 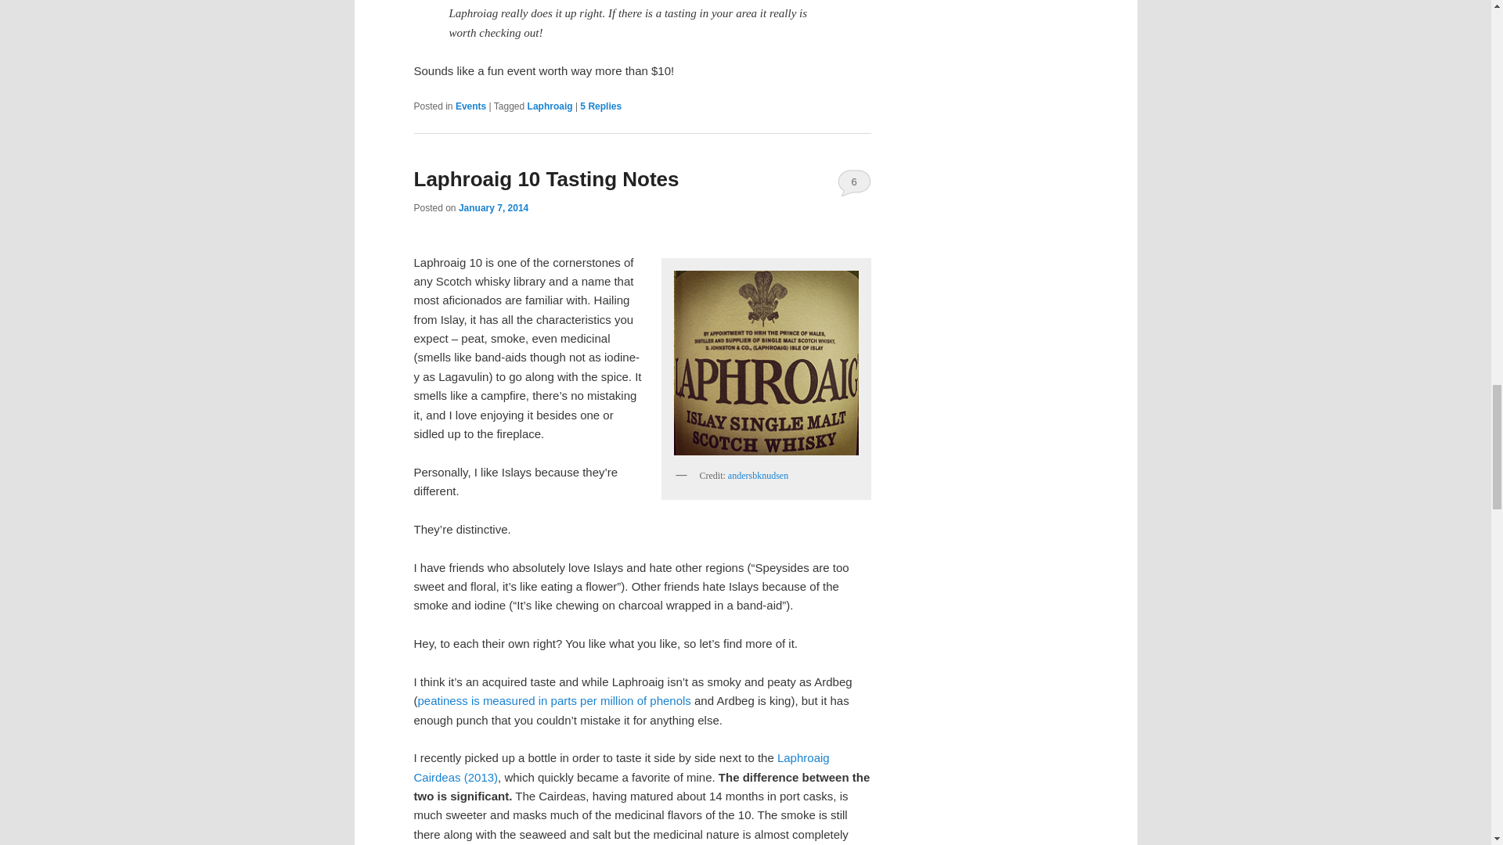 What do you see at coordinates (493, 208) in the screenshot?
I see `January 7, 2014` at bounding box center [493, 208].